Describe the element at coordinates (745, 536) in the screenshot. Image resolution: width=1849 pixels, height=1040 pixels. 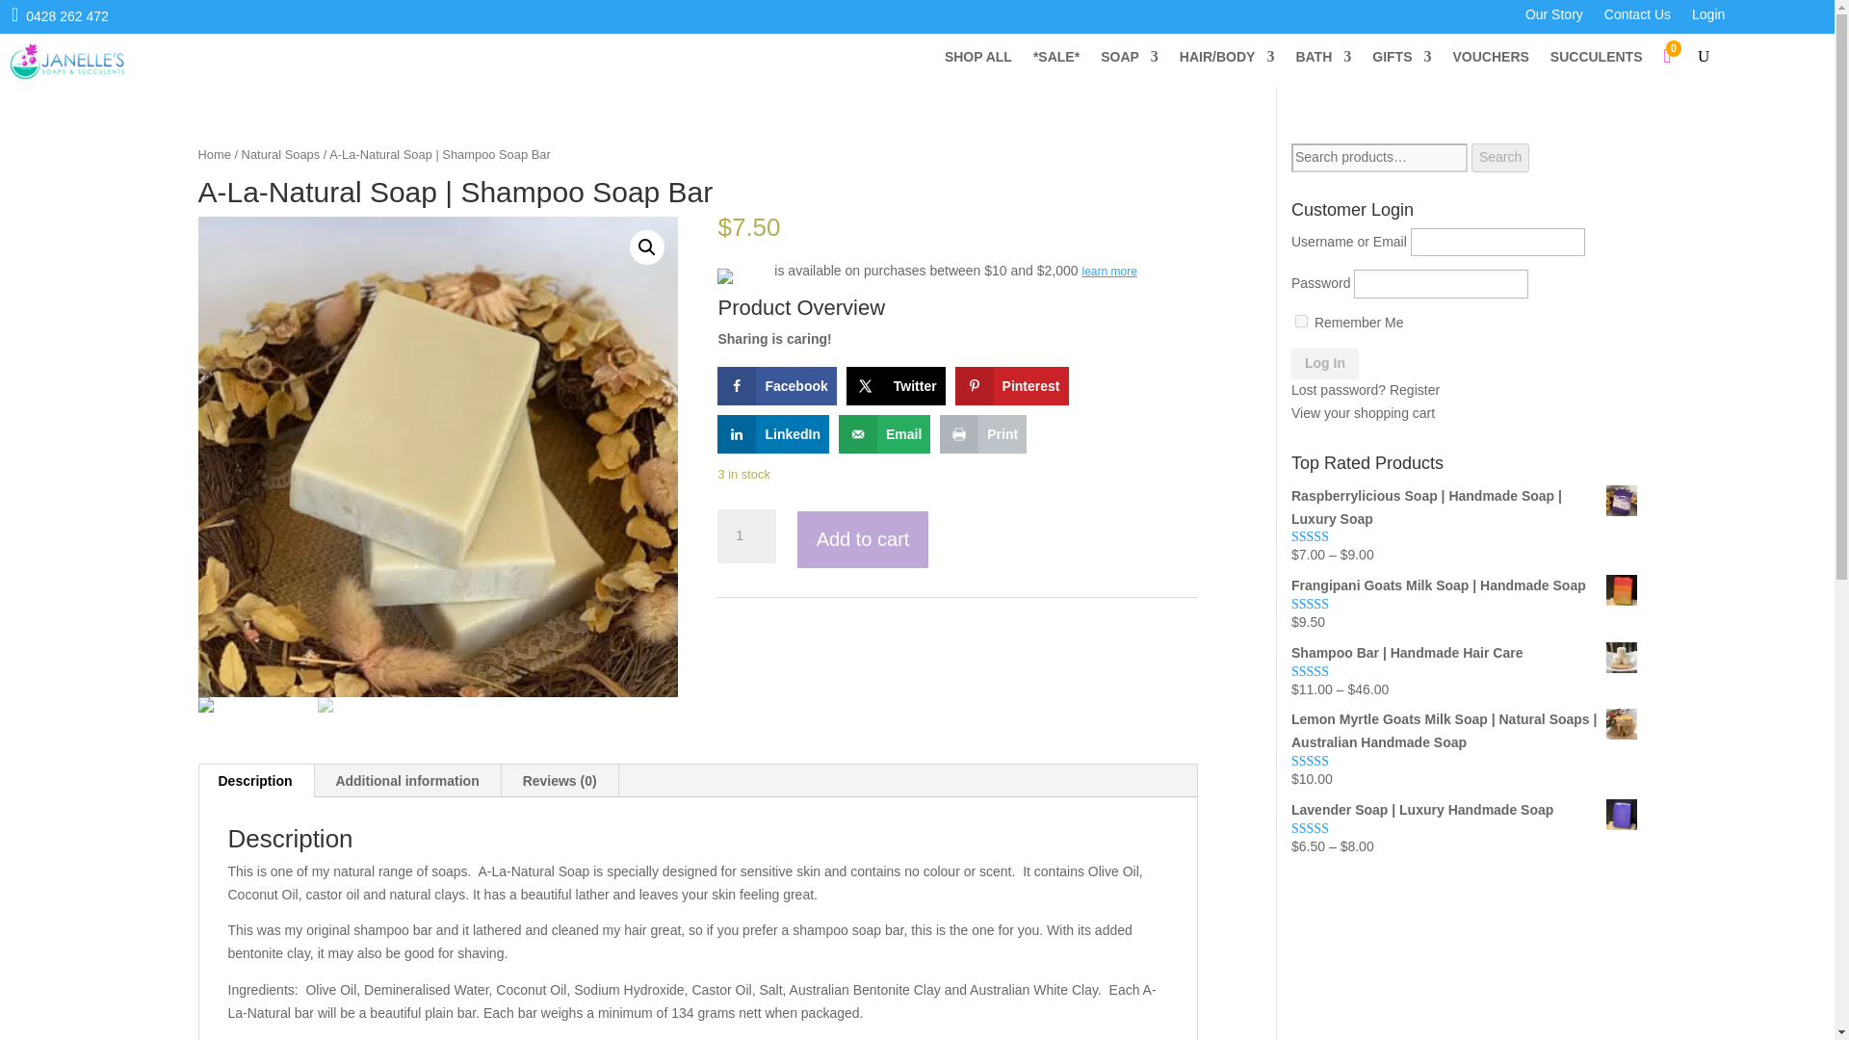
I see `1` at that location.